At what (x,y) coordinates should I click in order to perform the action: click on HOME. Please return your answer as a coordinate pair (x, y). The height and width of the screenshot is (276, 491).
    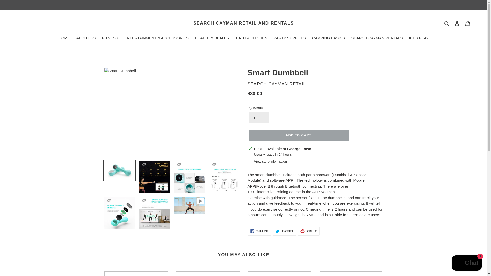
    Looking at the image, I should click on (64, 39).